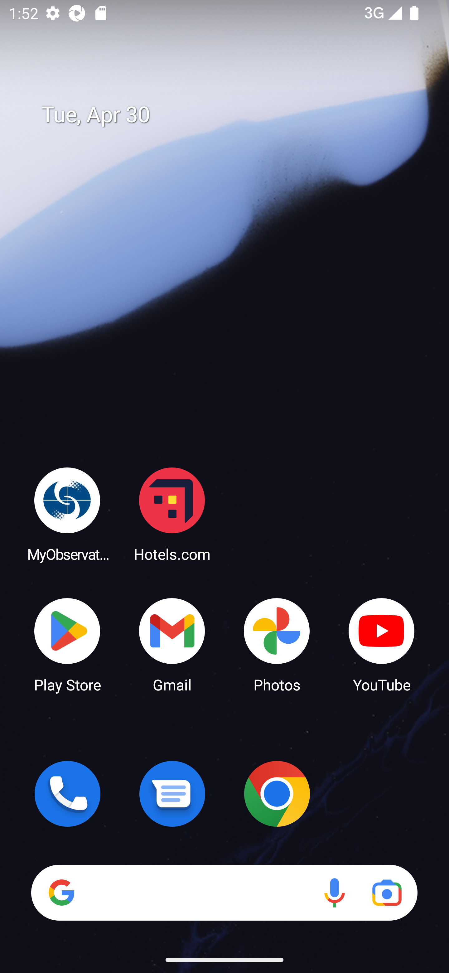 The width and height of the screenshot is (449, 973). What do you see at coordinates (67, 644) in the screenshot?
I see `Play Store` at bounding box center [67, 644].